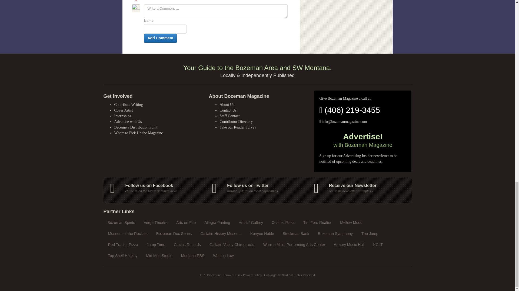 This screenshot has width=519, height=291. Describe the element at coordinates (157, 188) in the screenshot. I see `Facebook` at that location.